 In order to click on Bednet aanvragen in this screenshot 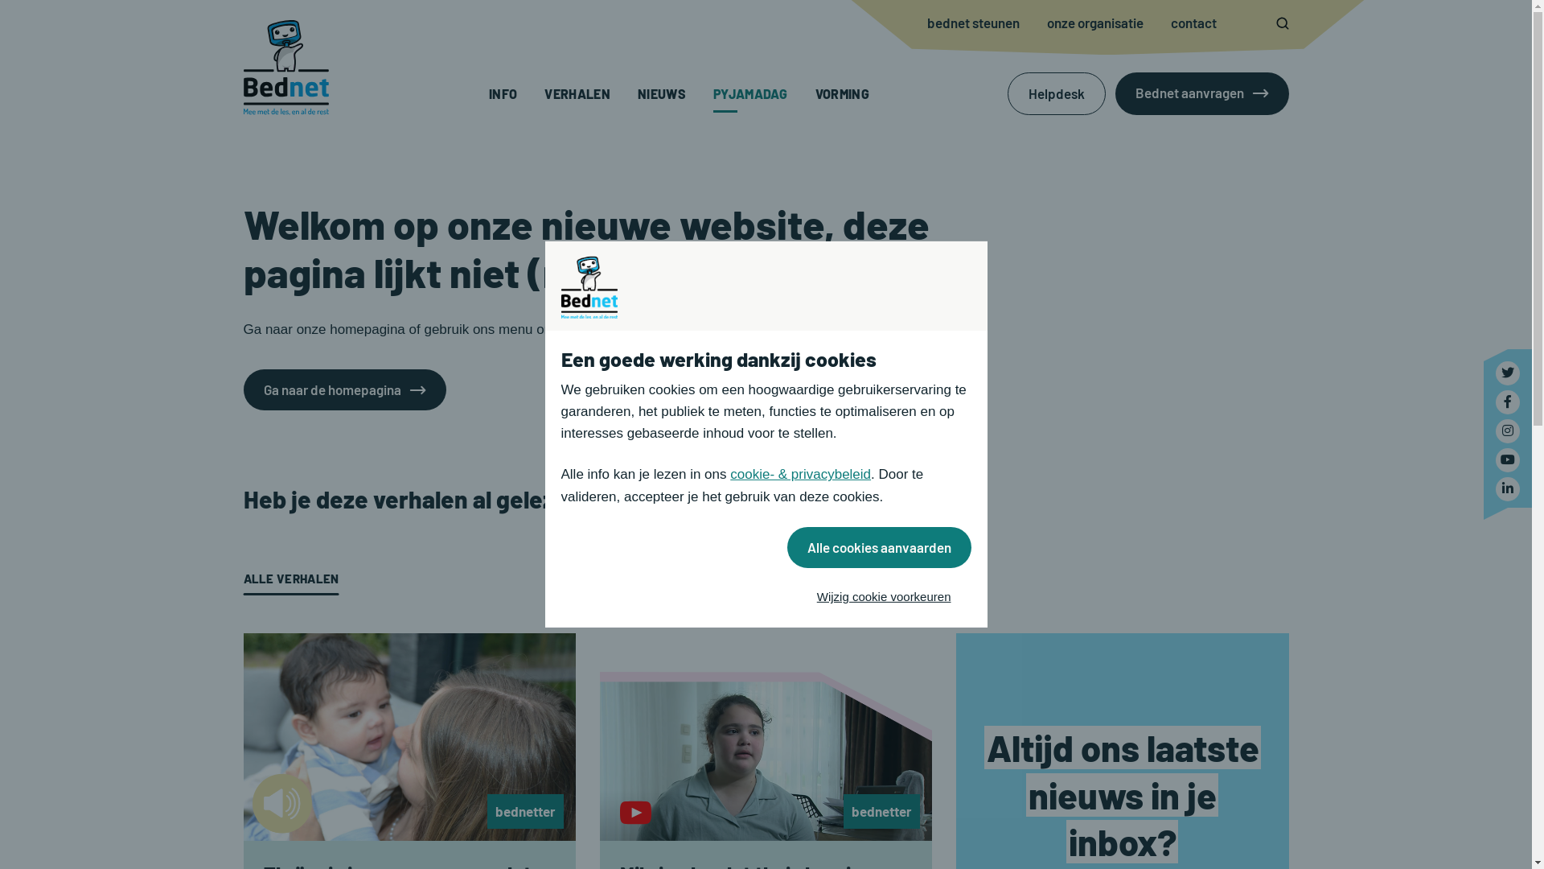, I will do `click(1201, 93)`.